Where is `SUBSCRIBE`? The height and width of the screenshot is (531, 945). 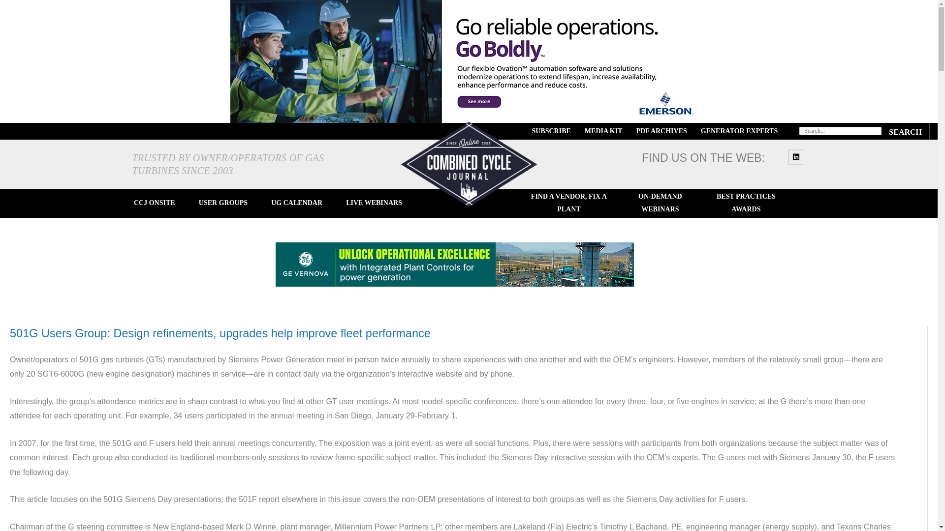
SUBSCRIBE is located at coordinates (551, 131).